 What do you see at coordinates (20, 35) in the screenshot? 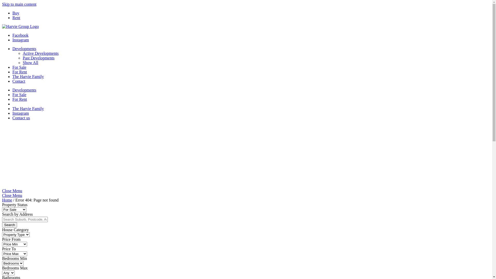
I see `Facebook` at bounding box center [20, 35].